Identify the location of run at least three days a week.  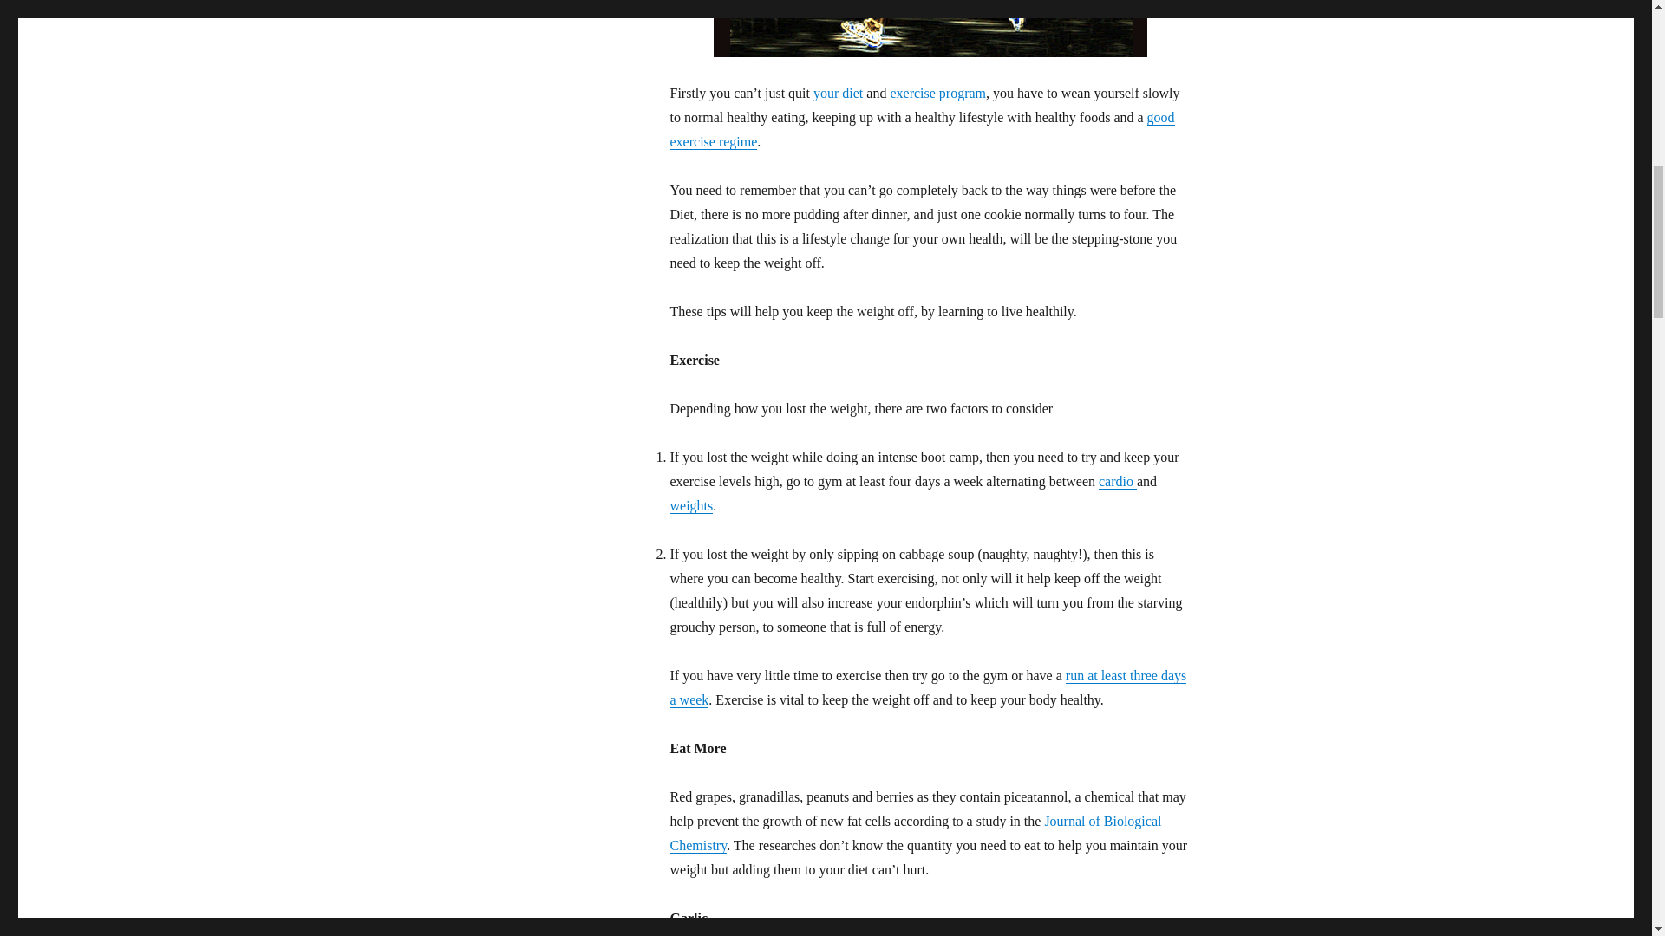
(927, 688).